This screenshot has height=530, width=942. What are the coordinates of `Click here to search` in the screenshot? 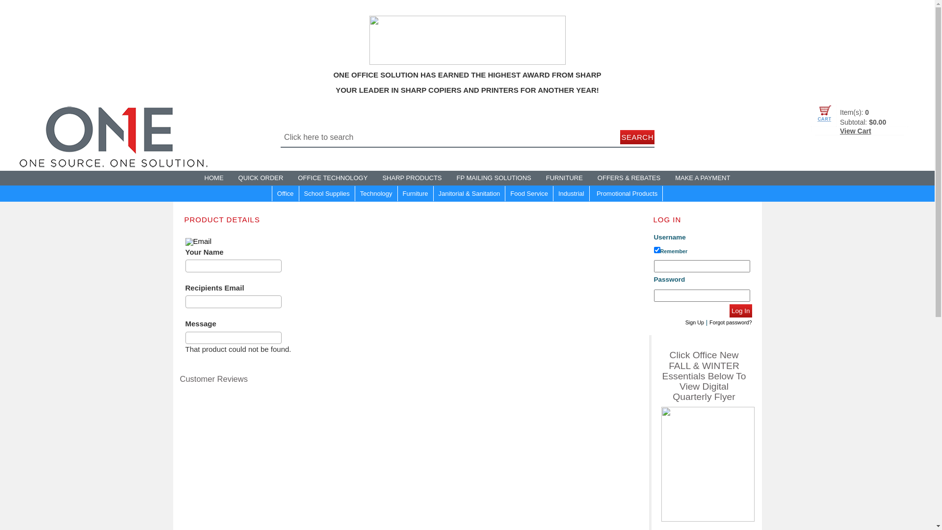 It's located at (449, 137).